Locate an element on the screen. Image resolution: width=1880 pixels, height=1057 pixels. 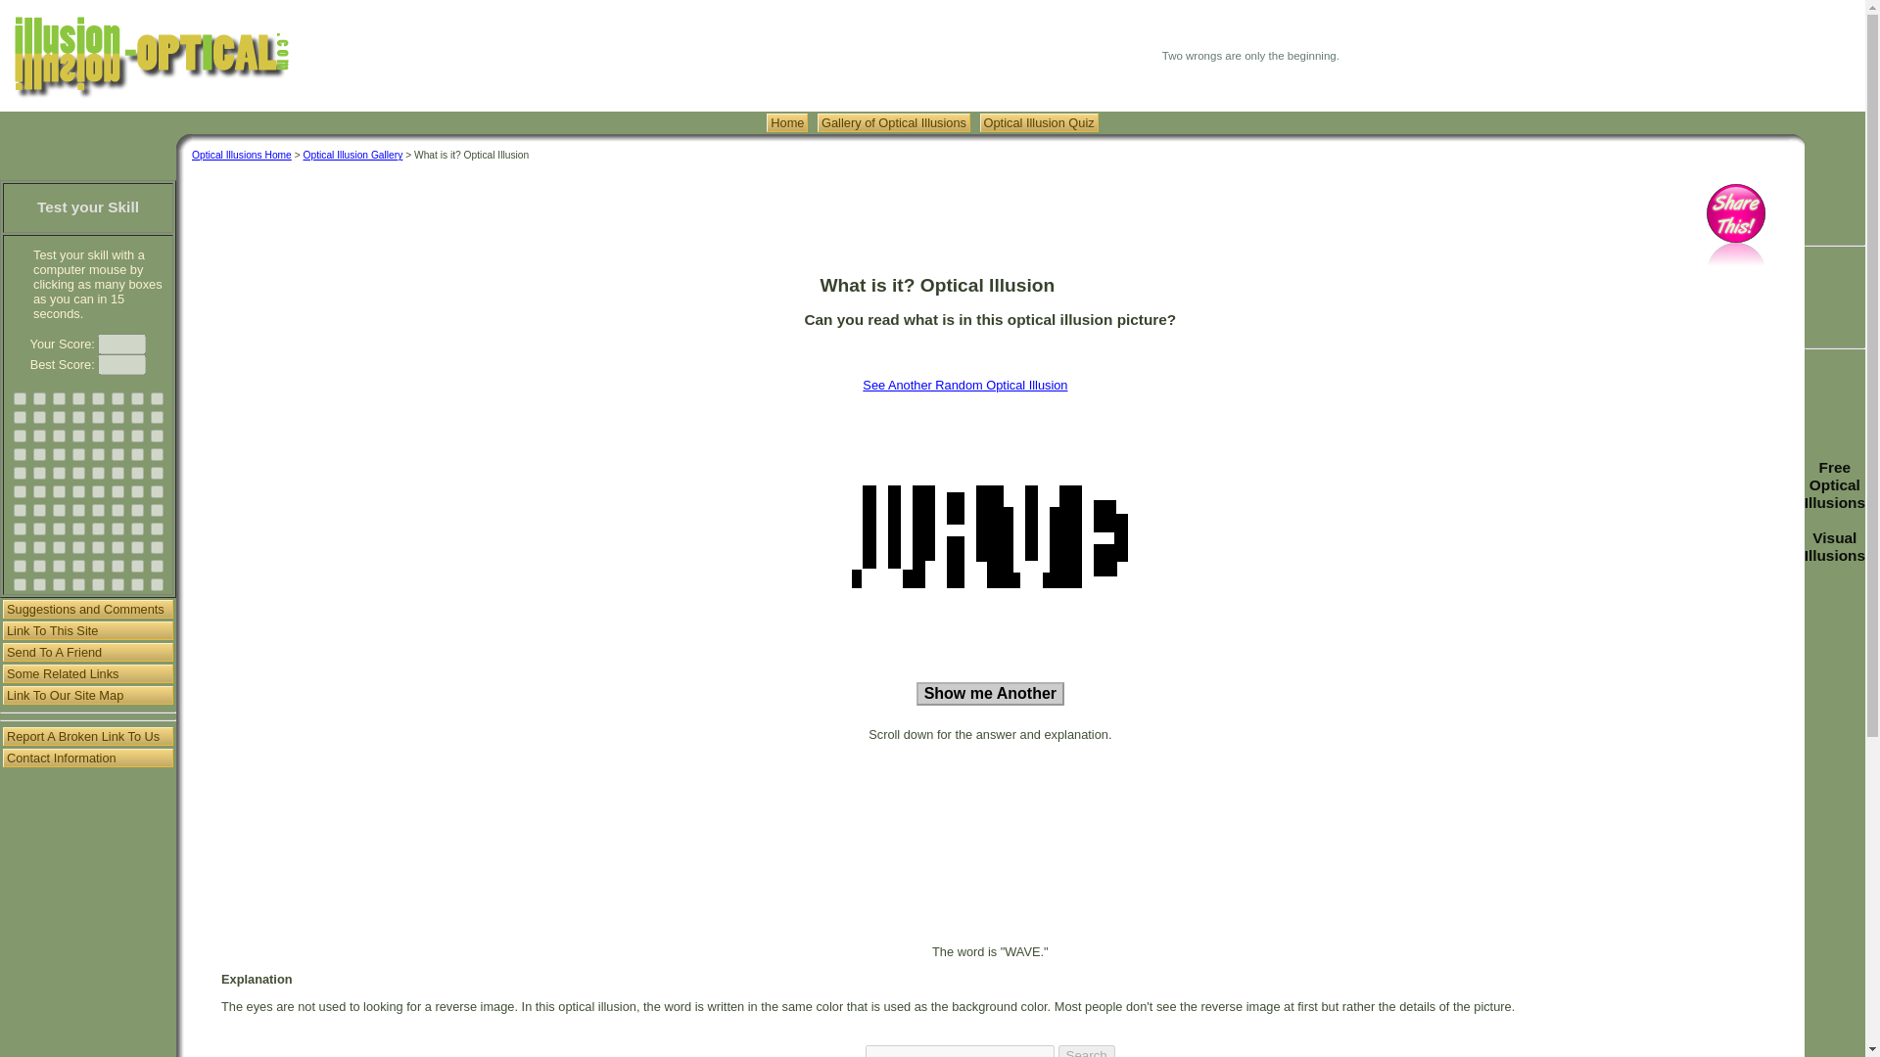
Report A Broken Link To Us is located at coordinates (88, 736).